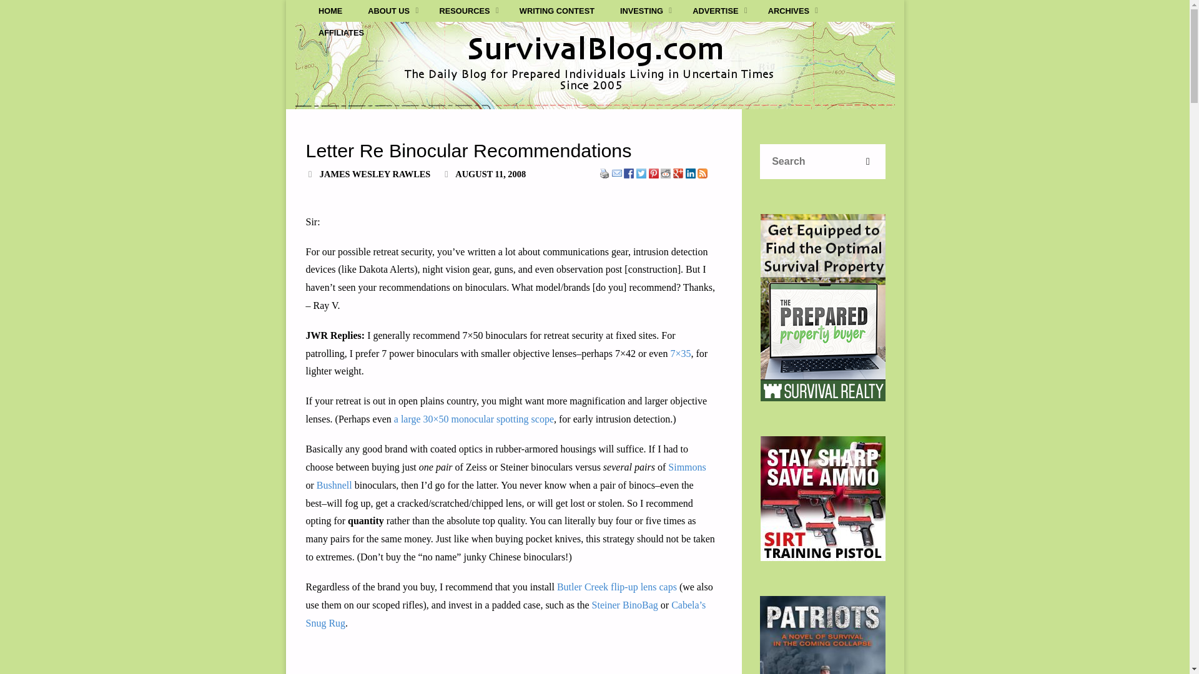  I want to click on Patriots - Surviving the Coming Collapse, so click(823, 635).